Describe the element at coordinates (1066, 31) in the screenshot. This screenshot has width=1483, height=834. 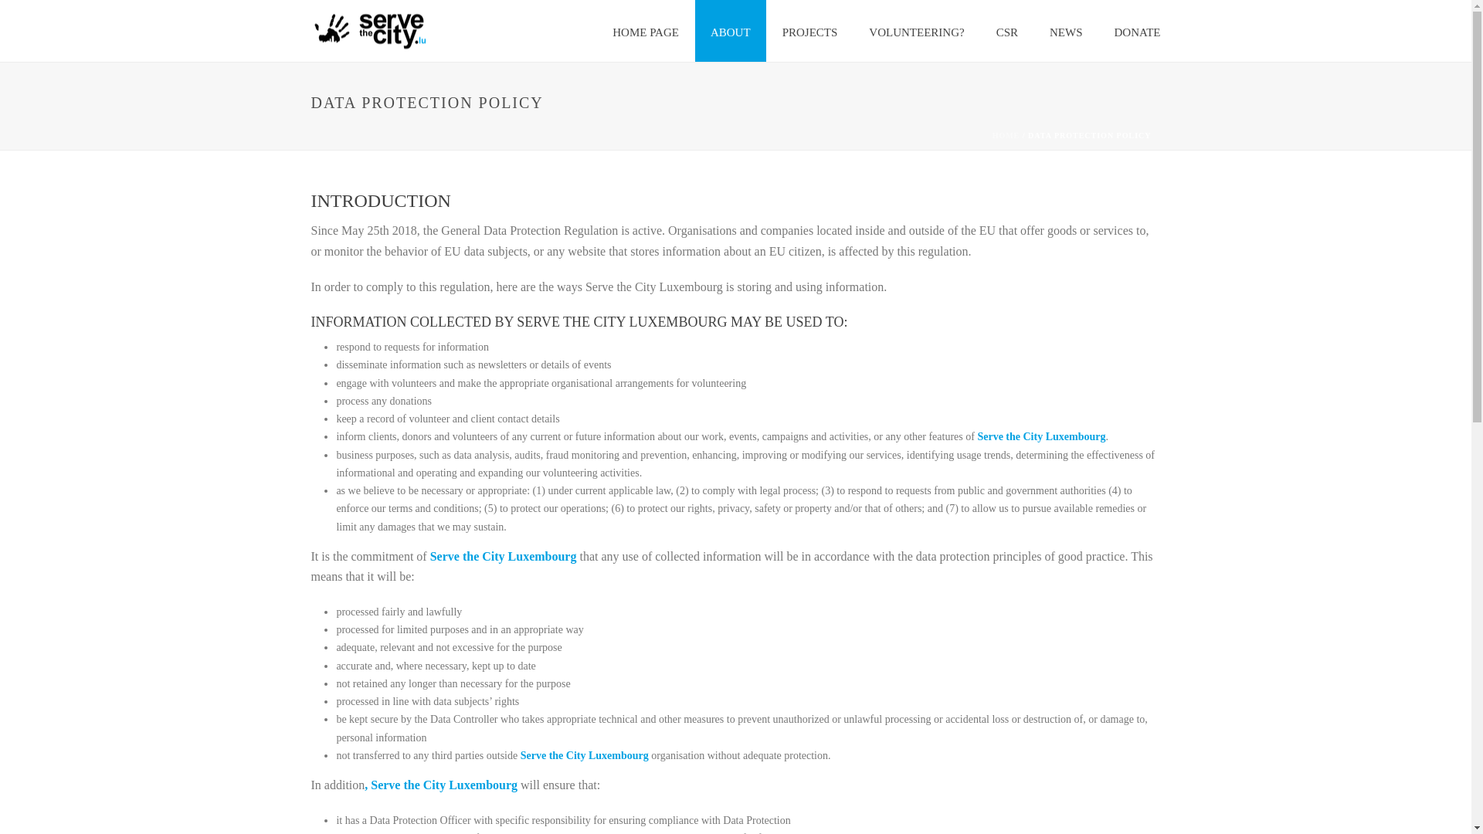
I see `NEWS` at that location.